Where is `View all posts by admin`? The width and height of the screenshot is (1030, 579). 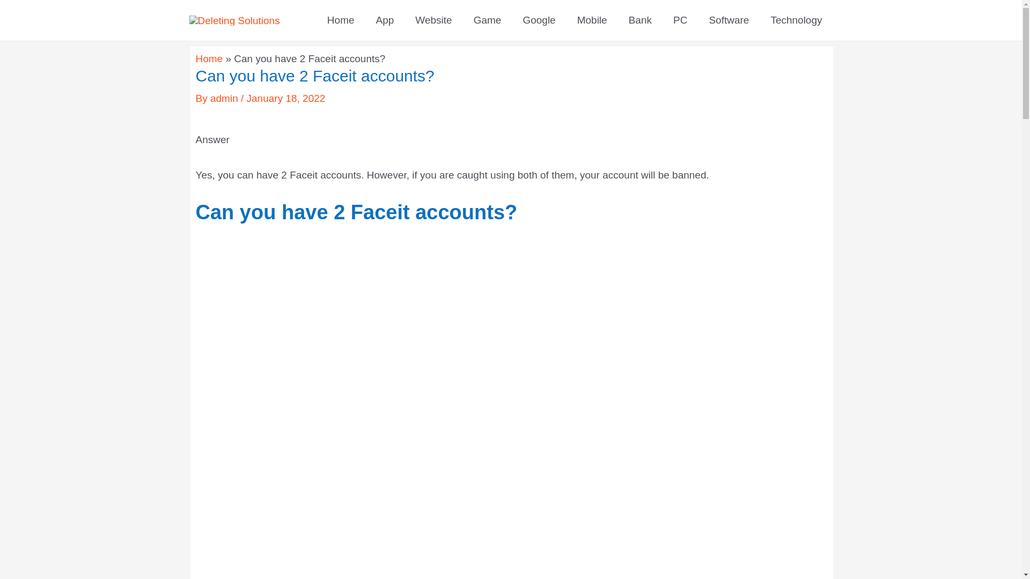
View all posts by admin is located at coordinates (225, 98).